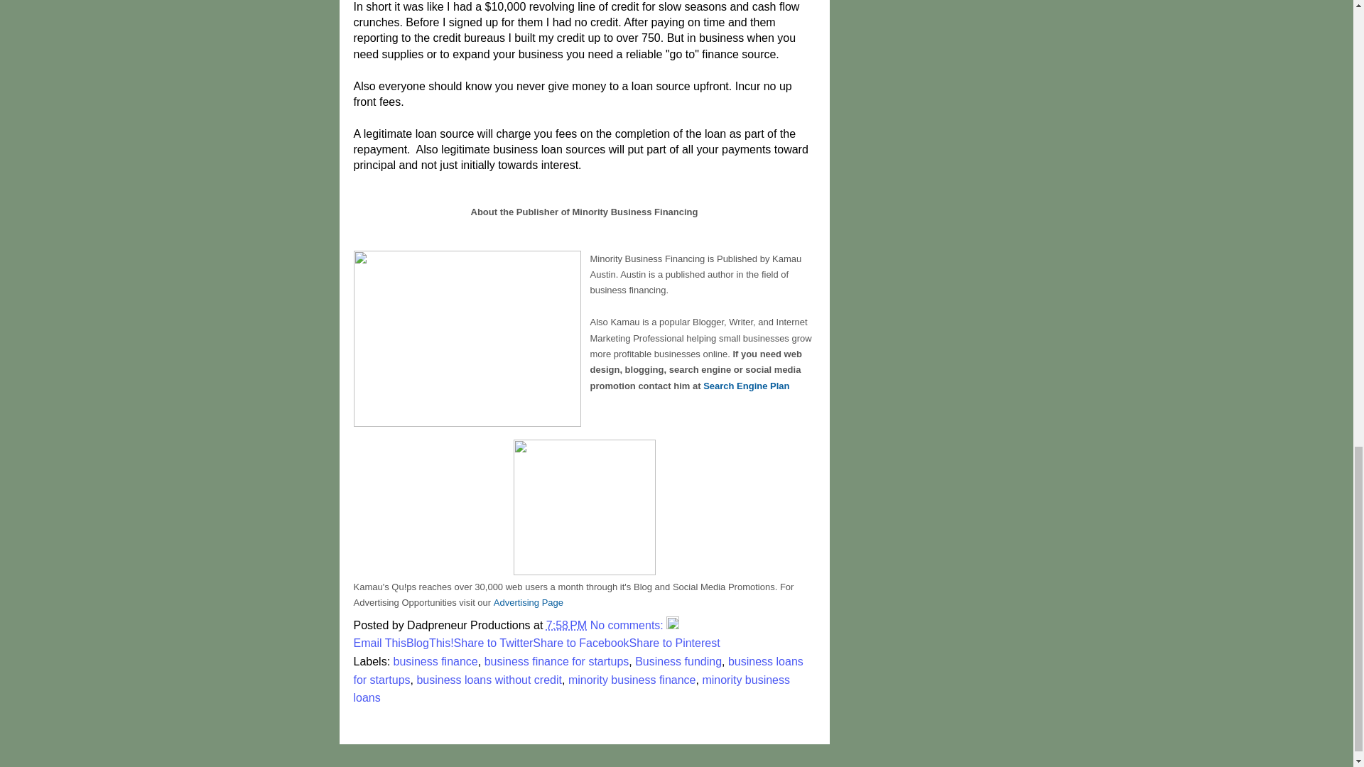  Describe the element at coordinates (581, 643) in the screenshot. I see `Share to Facebook` at that location.